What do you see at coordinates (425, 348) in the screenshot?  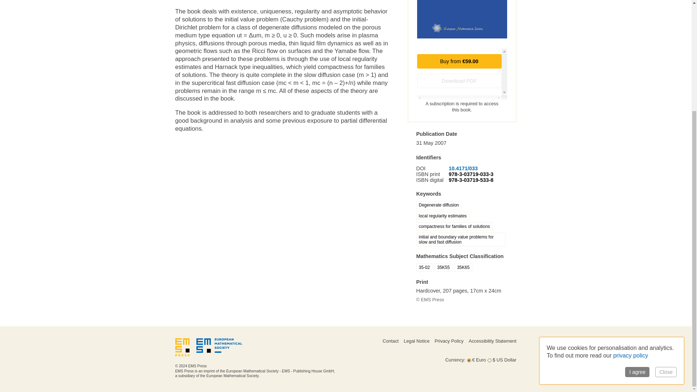 I see `Footer Navigation` at bounding box center [425, 348].